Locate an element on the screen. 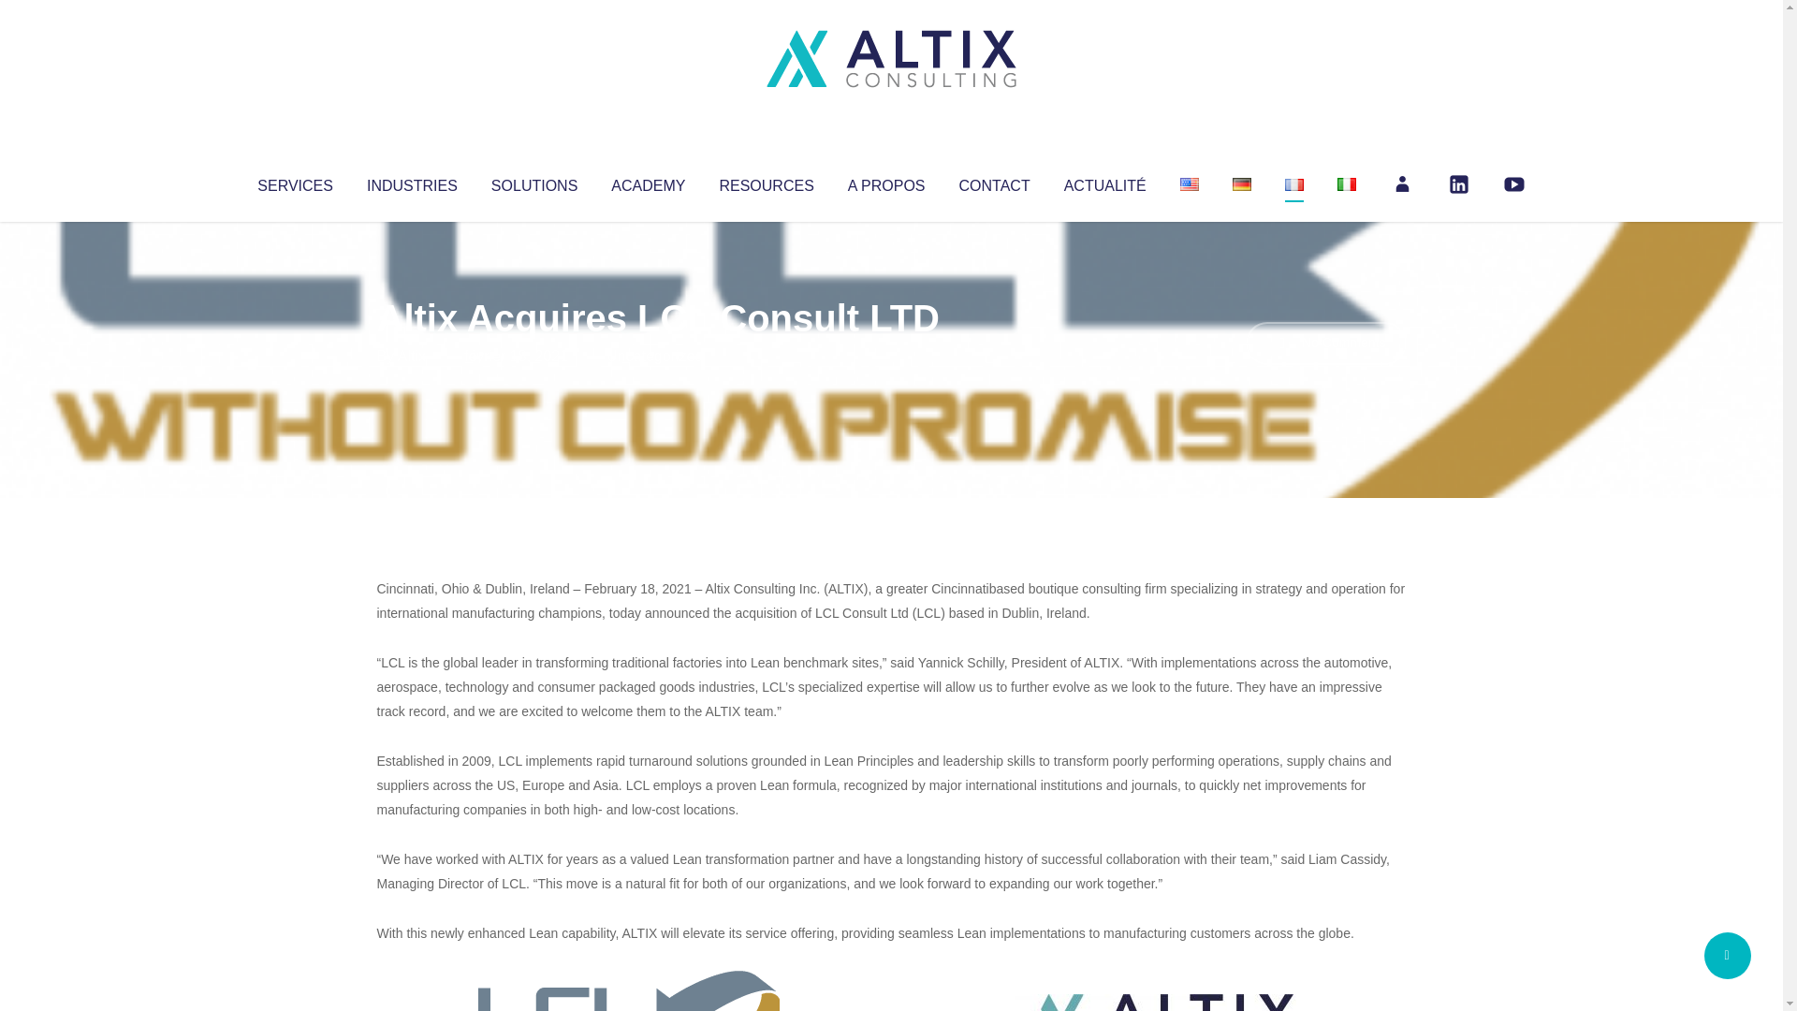  INDUSTRIES is located at coordinates (412, 182).